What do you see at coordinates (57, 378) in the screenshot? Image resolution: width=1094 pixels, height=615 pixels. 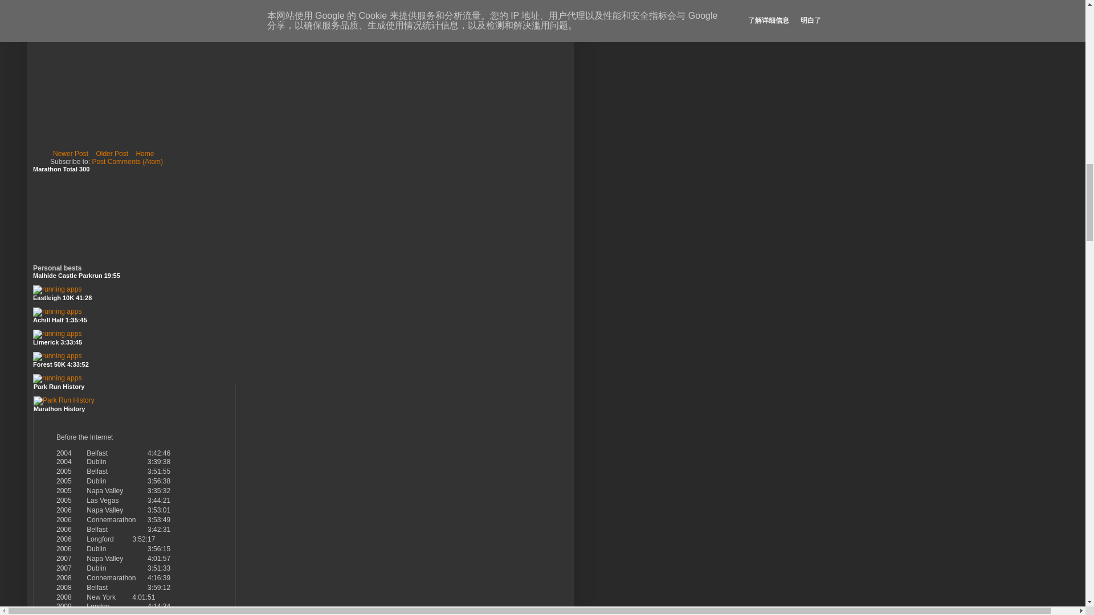 I see `Ultra PB Garmin Stats` at bounding box center [57, 378].